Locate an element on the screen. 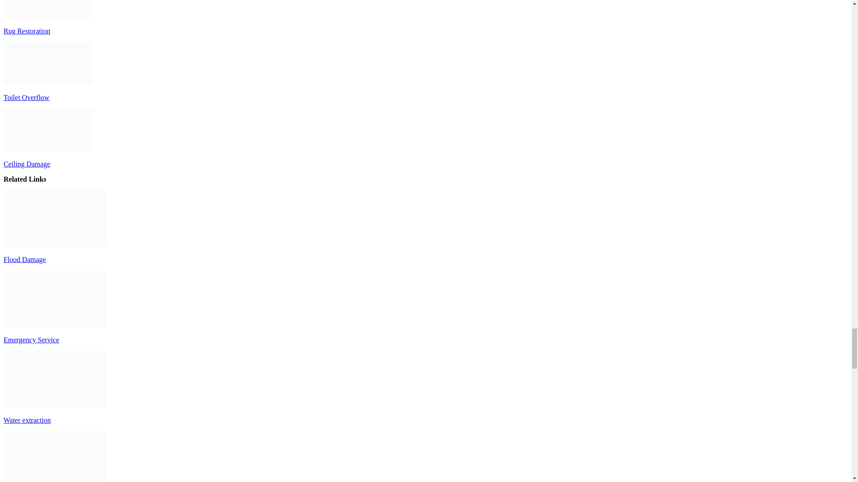  Water extraction is located at coordinates (55, 379).